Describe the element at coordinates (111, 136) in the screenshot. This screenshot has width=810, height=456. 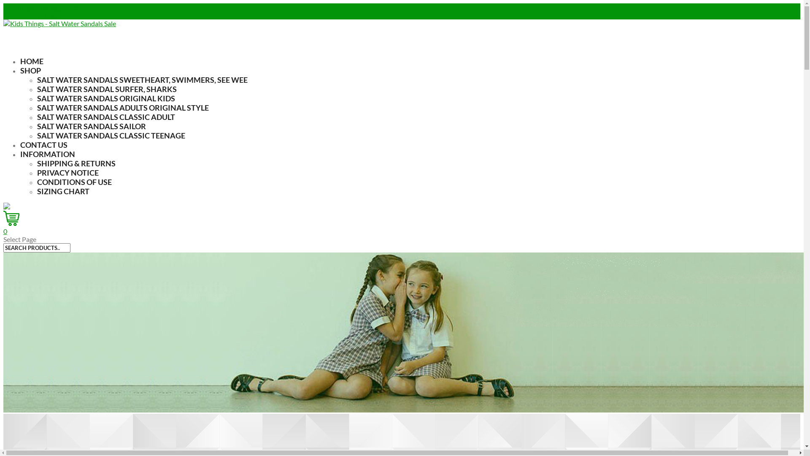
I see `SALT WATER SANDALS CLASSIC TEENAGE` at that location.